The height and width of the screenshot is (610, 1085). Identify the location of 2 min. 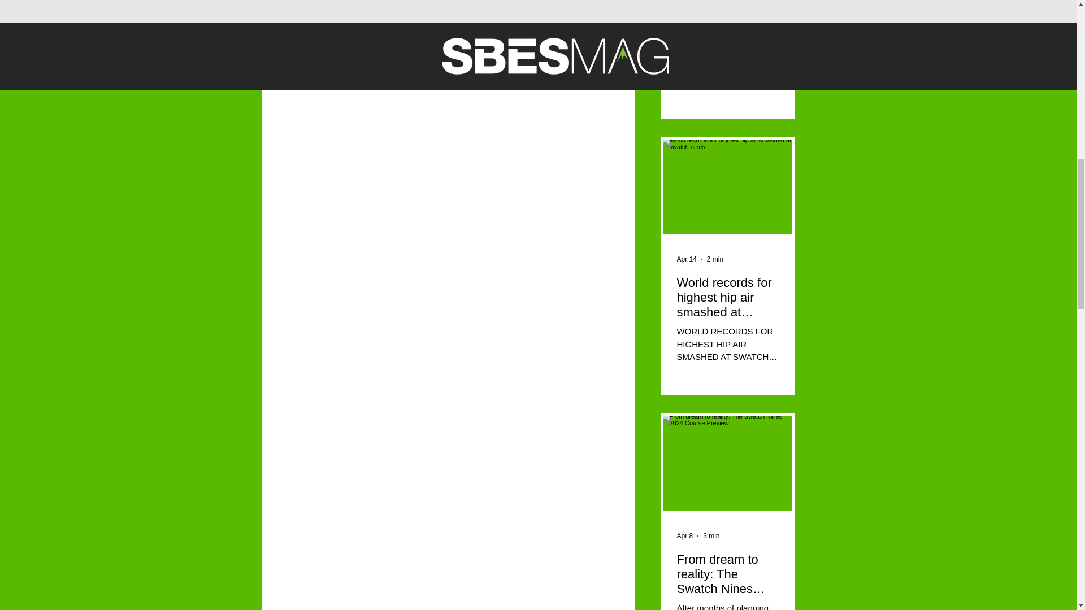
(715, 259).